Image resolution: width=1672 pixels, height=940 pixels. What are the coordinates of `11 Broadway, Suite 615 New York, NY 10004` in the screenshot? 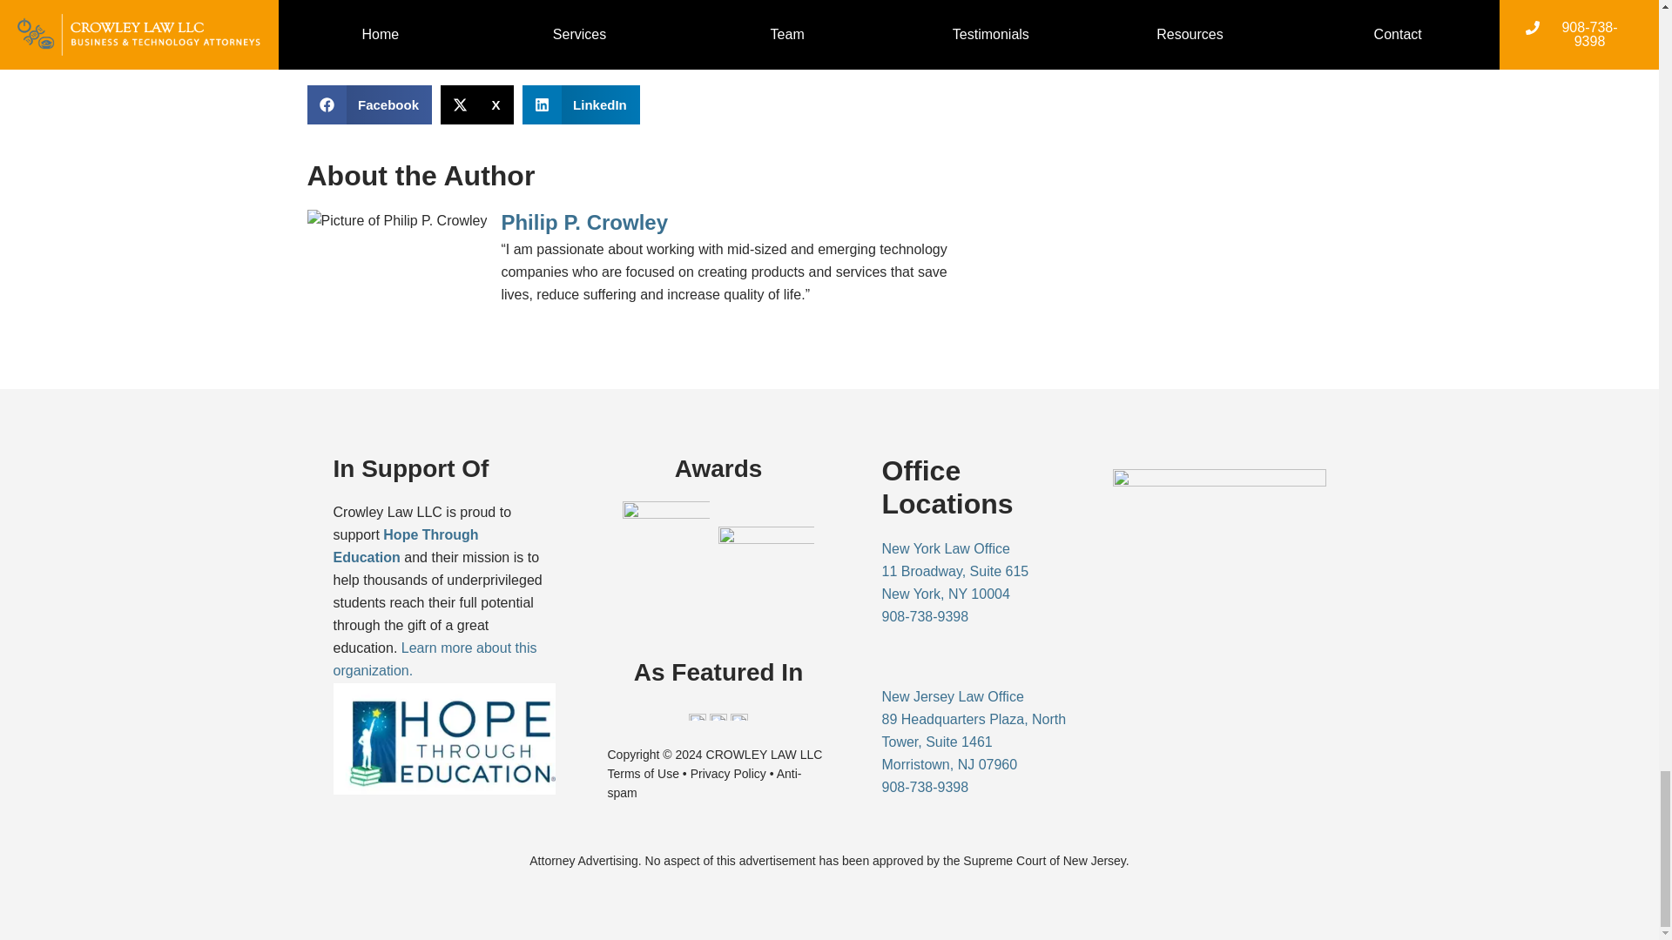 It's located at (1219, 602).